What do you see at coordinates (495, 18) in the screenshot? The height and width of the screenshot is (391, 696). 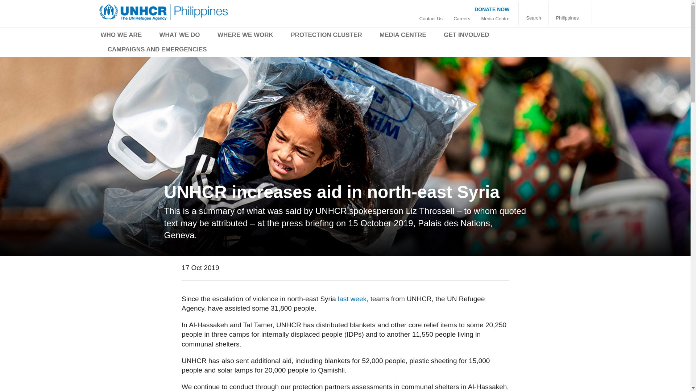 I see `Media Centre` at bounding box center [495, 18].